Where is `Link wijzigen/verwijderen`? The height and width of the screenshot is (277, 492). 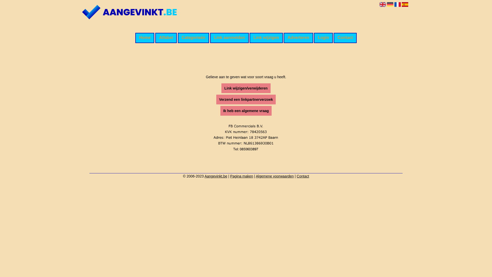
Link wijzigen/verwijderen is located at coordinates (246, 88).